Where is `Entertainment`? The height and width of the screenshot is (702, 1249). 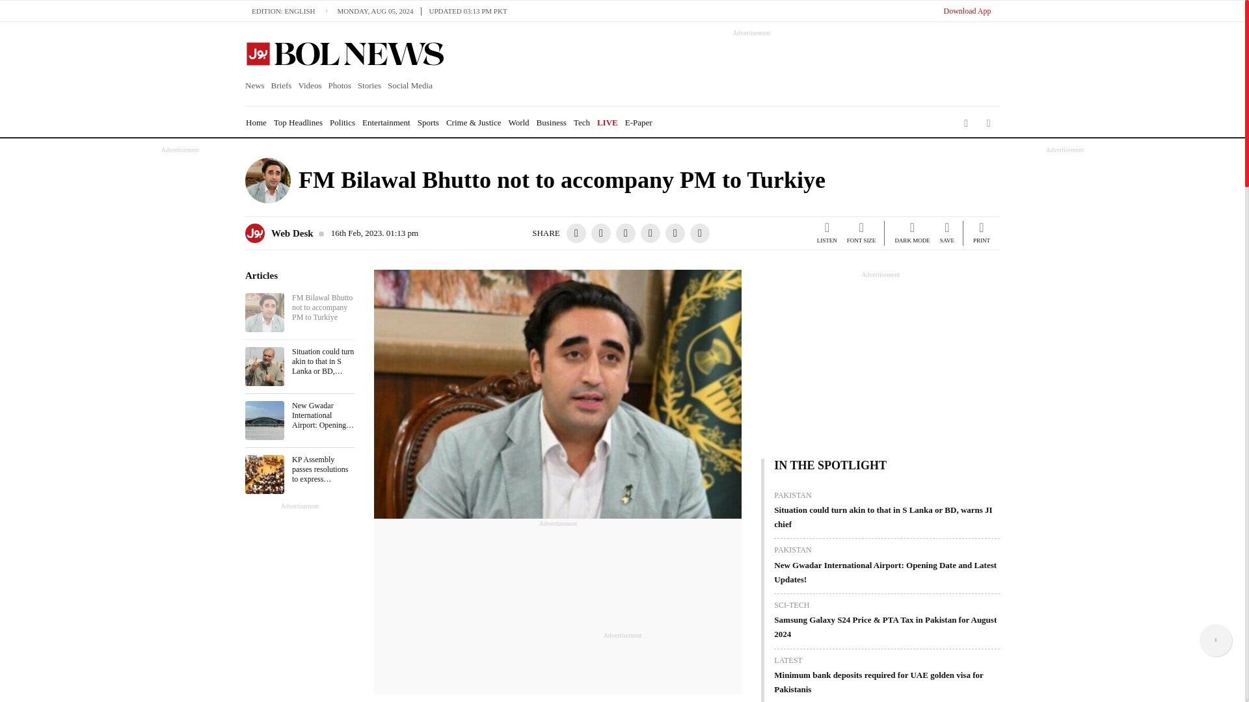 Entertainment is located at coordinates (386, 122).